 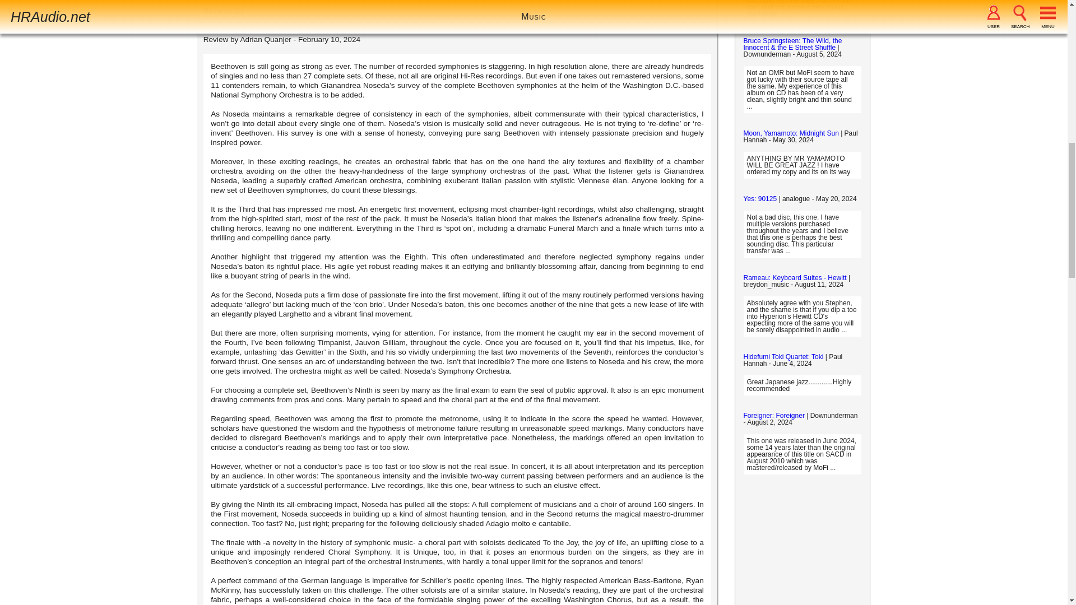 What do you see at coordinates (790, 133) in the screenshot?
I see `Moon, Yamamoto: Midnight Sun` at bounding box center [790, 133].